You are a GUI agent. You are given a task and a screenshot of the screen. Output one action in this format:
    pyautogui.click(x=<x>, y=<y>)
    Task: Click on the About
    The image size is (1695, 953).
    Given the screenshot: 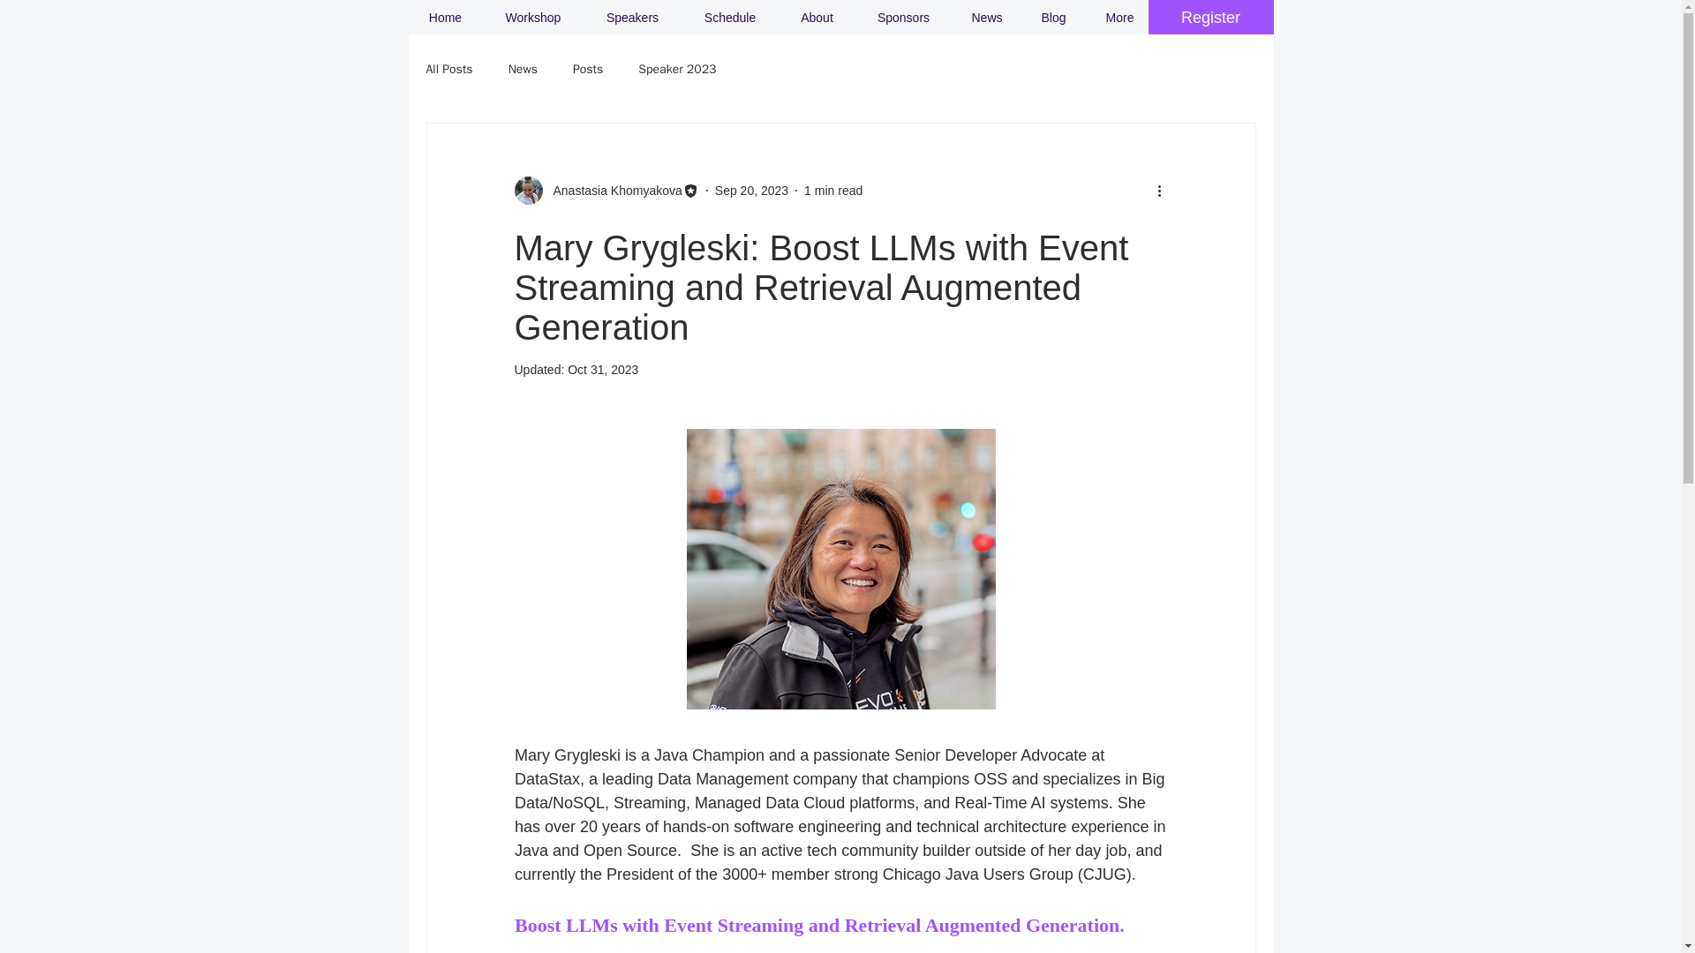 What is the action you would take?
    pyautogui.click(x=816, y=18)
    